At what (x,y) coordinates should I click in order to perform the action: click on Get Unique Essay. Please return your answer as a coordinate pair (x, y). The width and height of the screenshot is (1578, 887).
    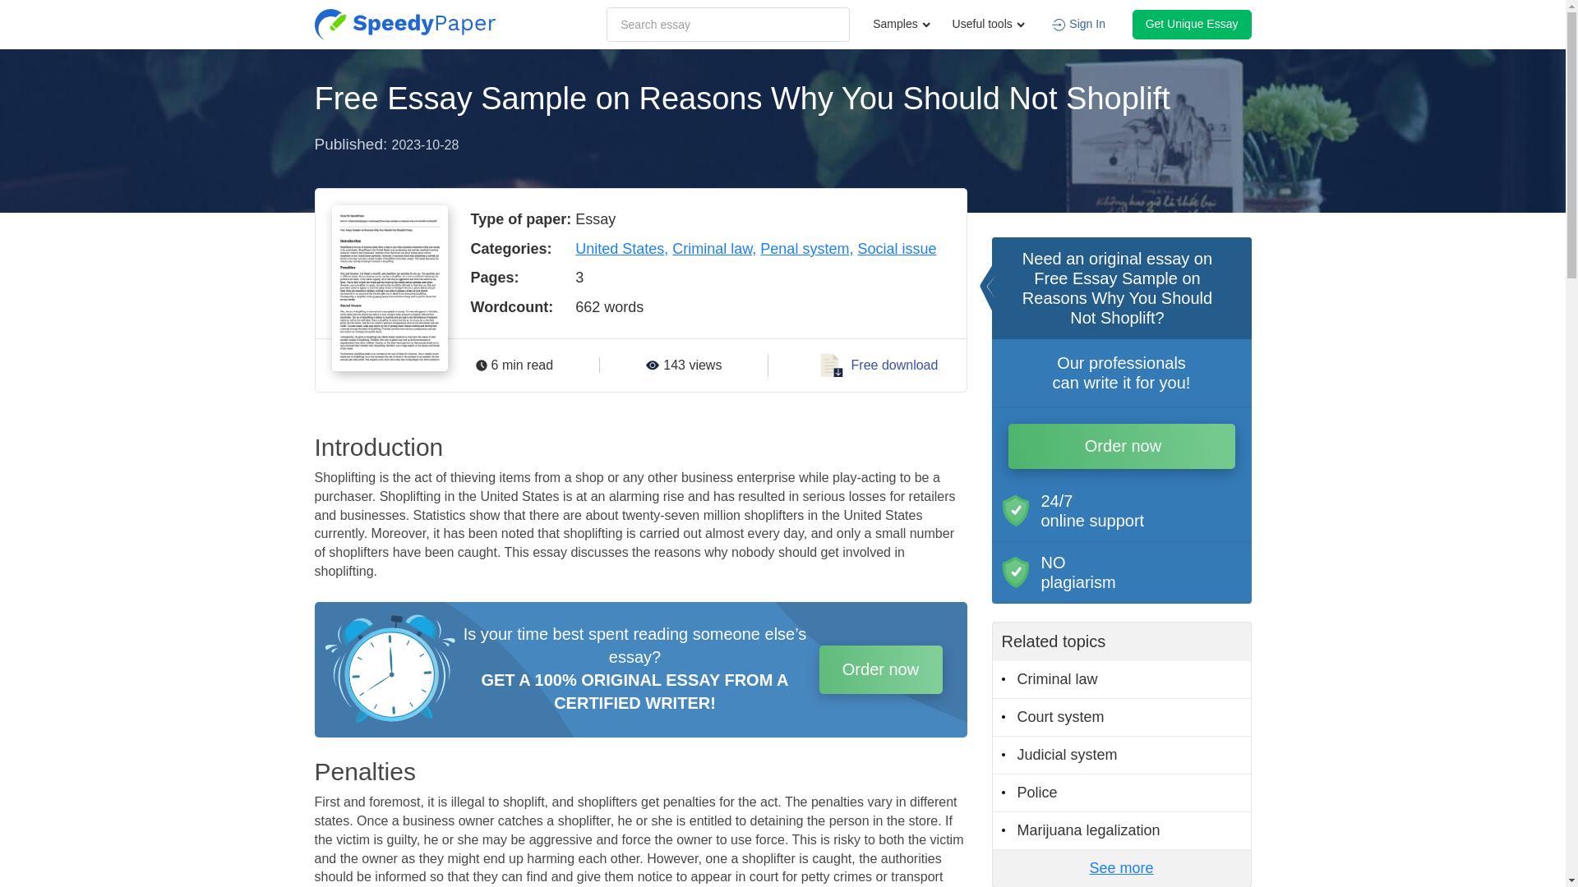
    Looking at the image, I should click on (1192, 24).